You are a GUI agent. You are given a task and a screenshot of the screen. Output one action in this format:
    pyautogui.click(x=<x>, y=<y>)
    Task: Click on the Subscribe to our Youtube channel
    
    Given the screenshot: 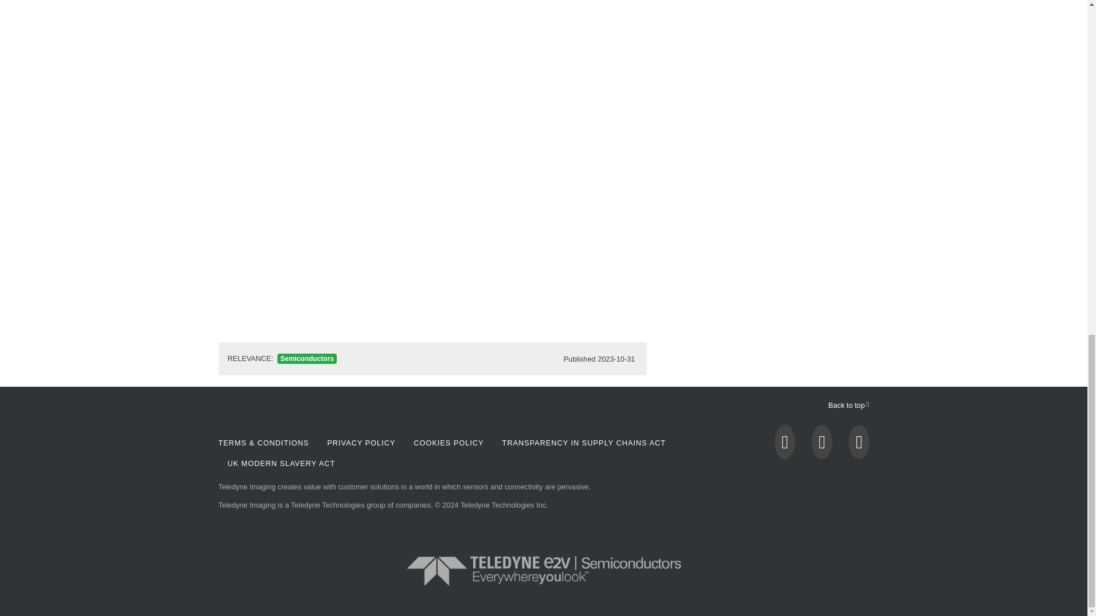 What is the action you would take?
    pyautogui.click(x=822, y=445)
    